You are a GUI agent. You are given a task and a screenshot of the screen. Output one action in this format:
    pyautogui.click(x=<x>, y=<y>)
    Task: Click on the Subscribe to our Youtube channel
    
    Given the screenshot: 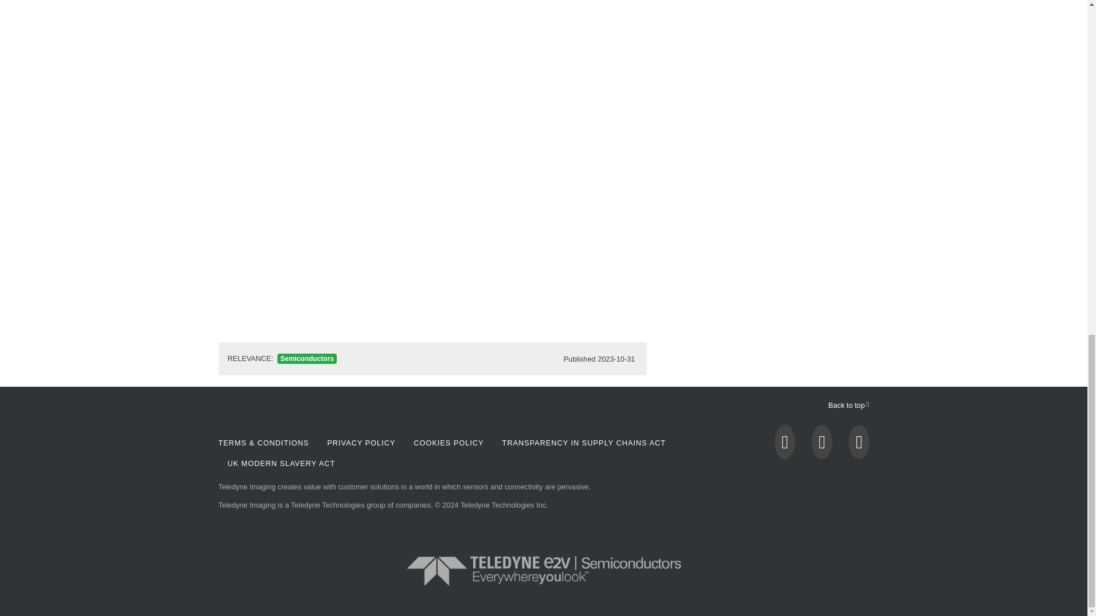 What is the action you would take?
    pyautogui.click(x=822, y=445)
    